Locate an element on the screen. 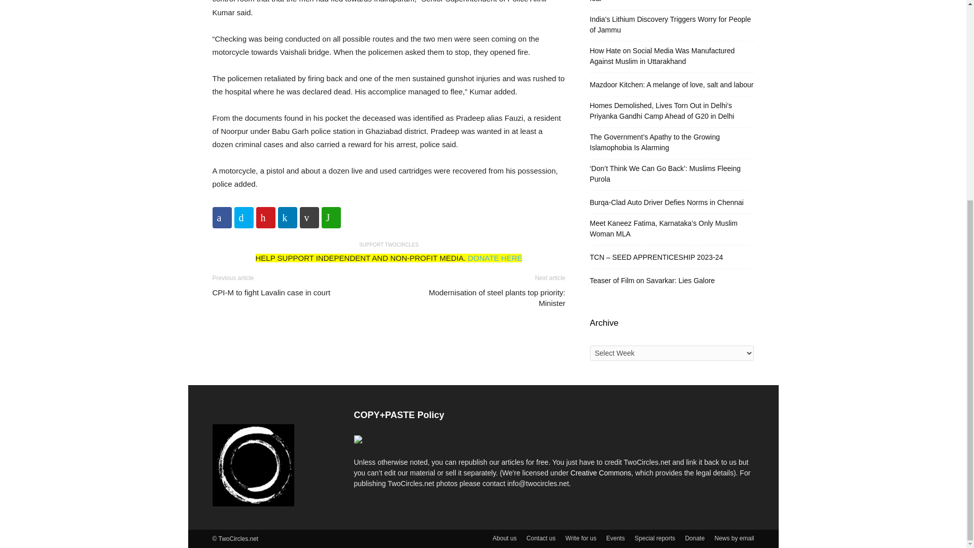 Image resolution: width=974 pixels, height=548 pixels. Share on Pinterest is located at coordinates (265, 217).